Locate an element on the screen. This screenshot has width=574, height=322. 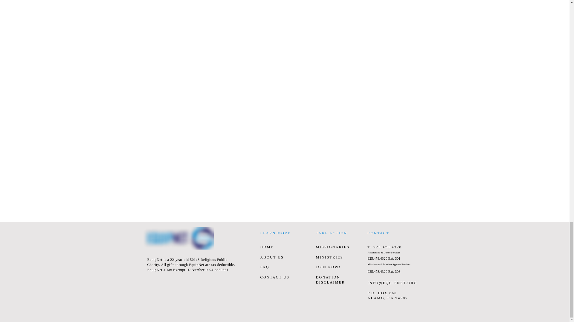
FAQ is located at coordinates (264, 267).